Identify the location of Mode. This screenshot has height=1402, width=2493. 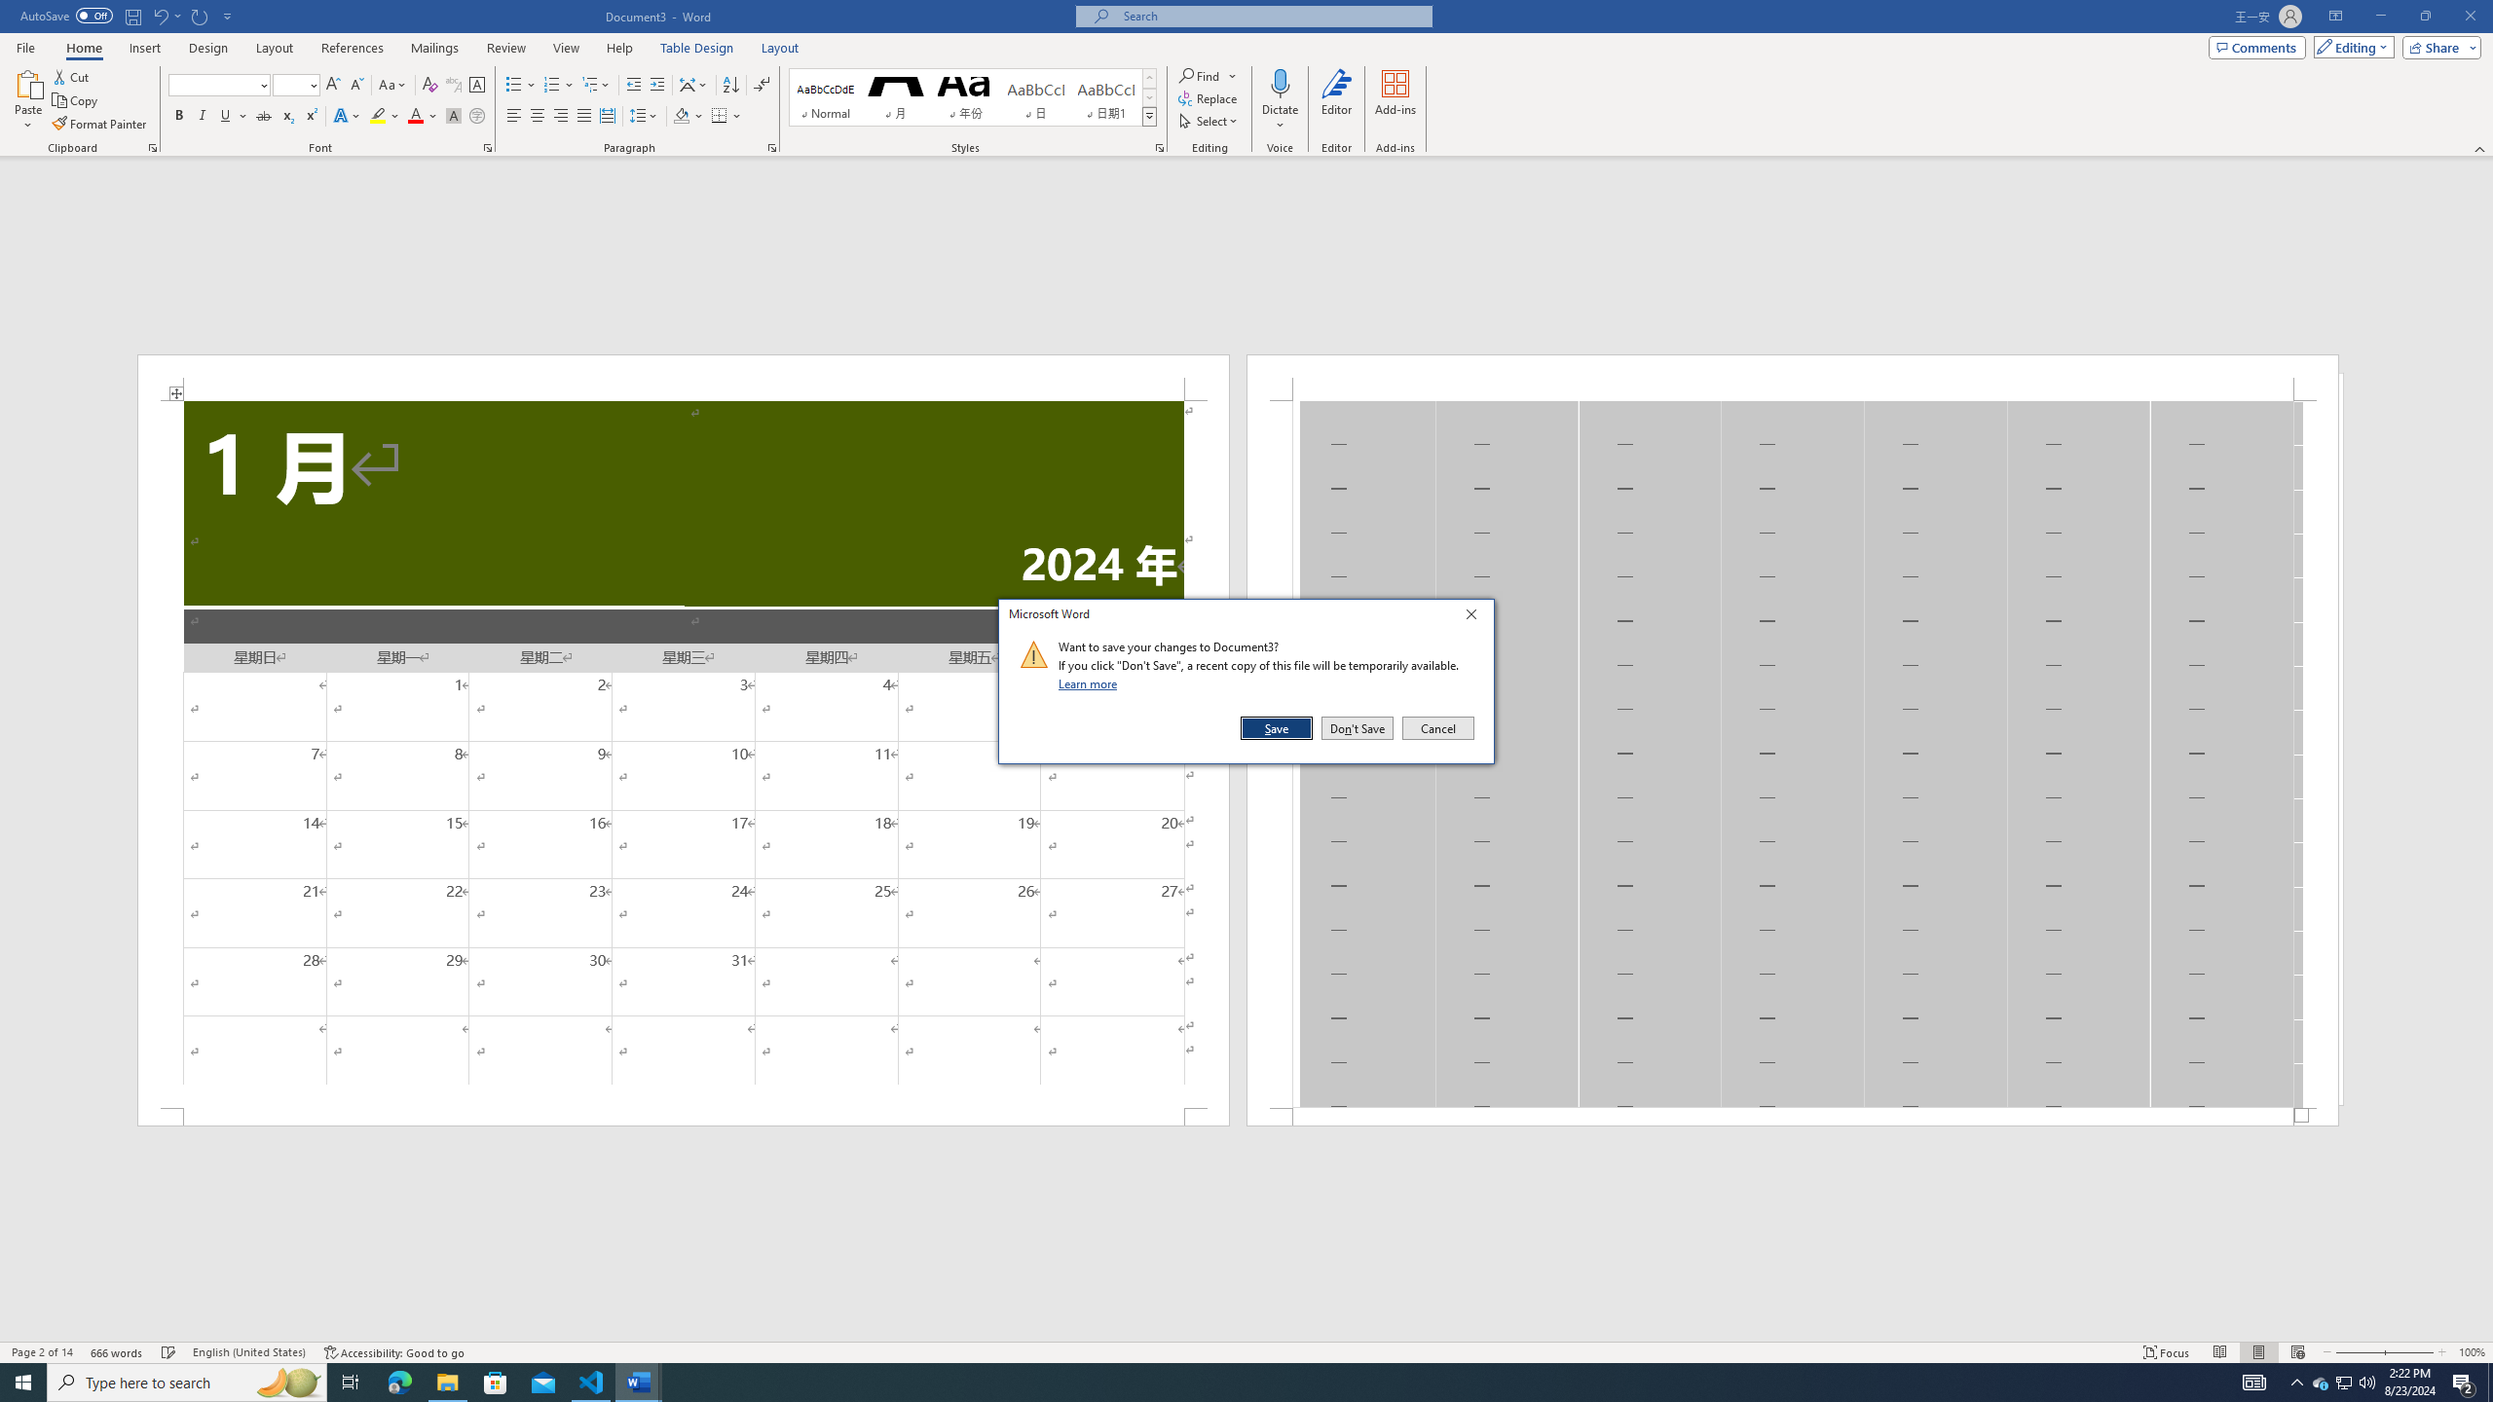
(2351, 47).